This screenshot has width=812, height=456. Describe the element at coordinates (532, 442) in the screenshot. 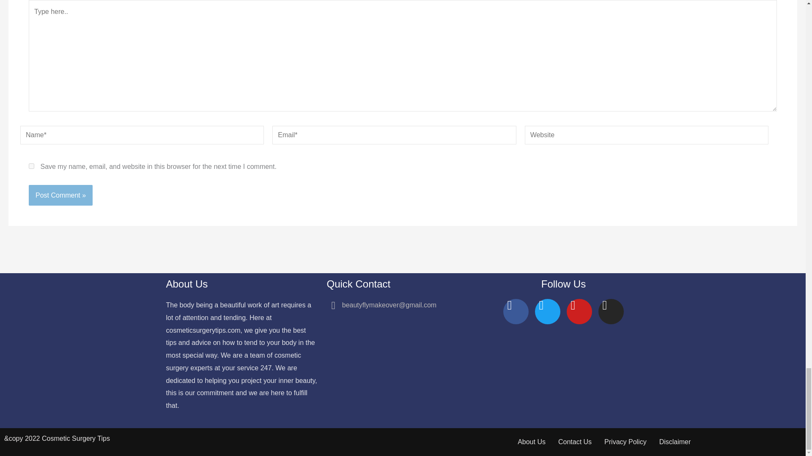

I see `About Us` at that location.